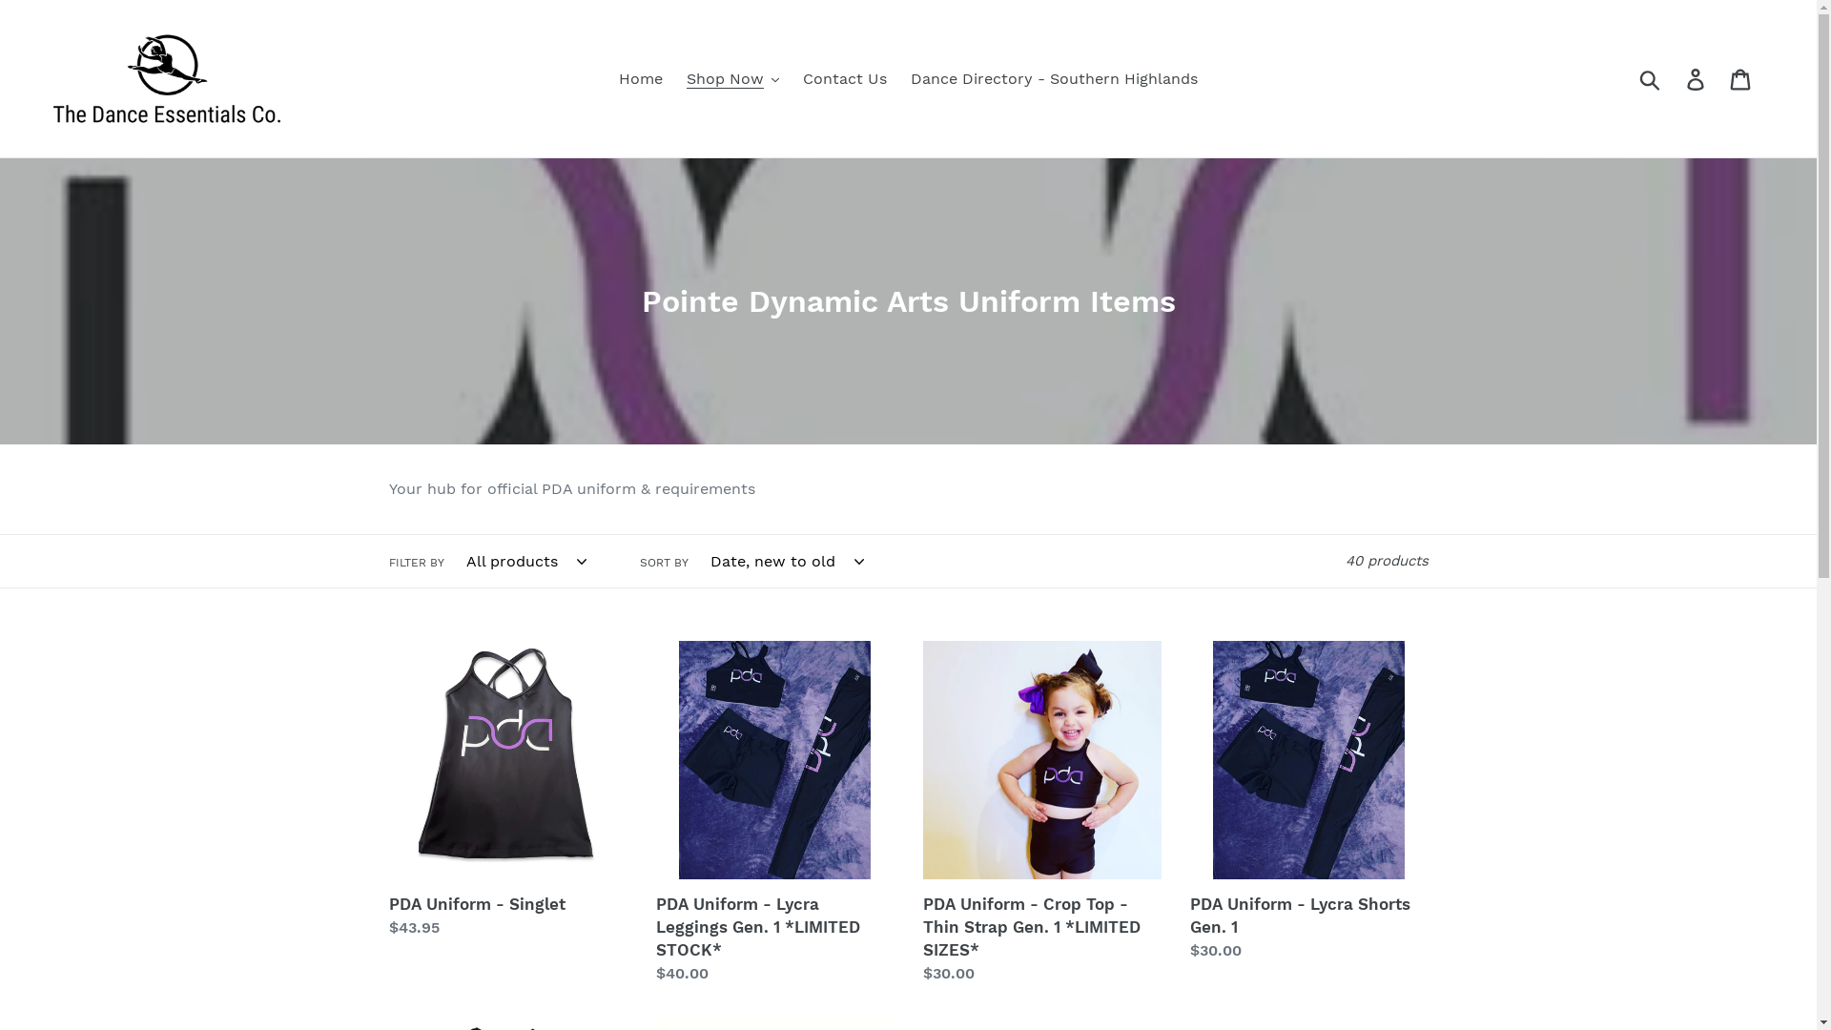  Describe the element at coordinates (845, 79) in the screenshot. I see `Contact Us` at that location.